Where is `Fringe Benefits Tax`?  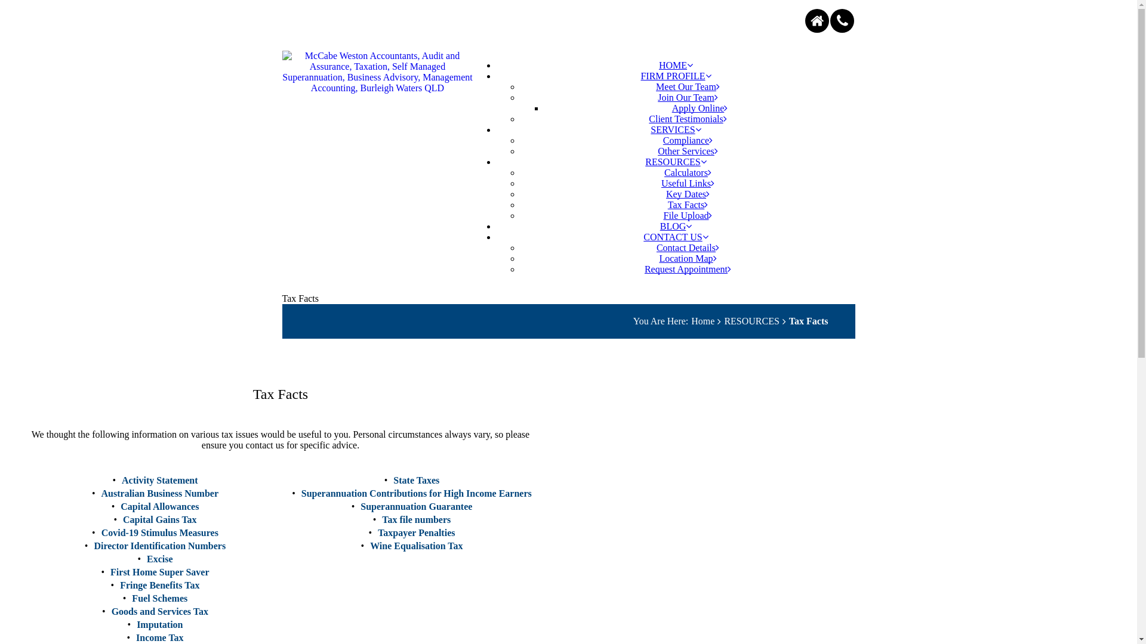 Fringe Benefits Tax is located at coordinates (160, 586).